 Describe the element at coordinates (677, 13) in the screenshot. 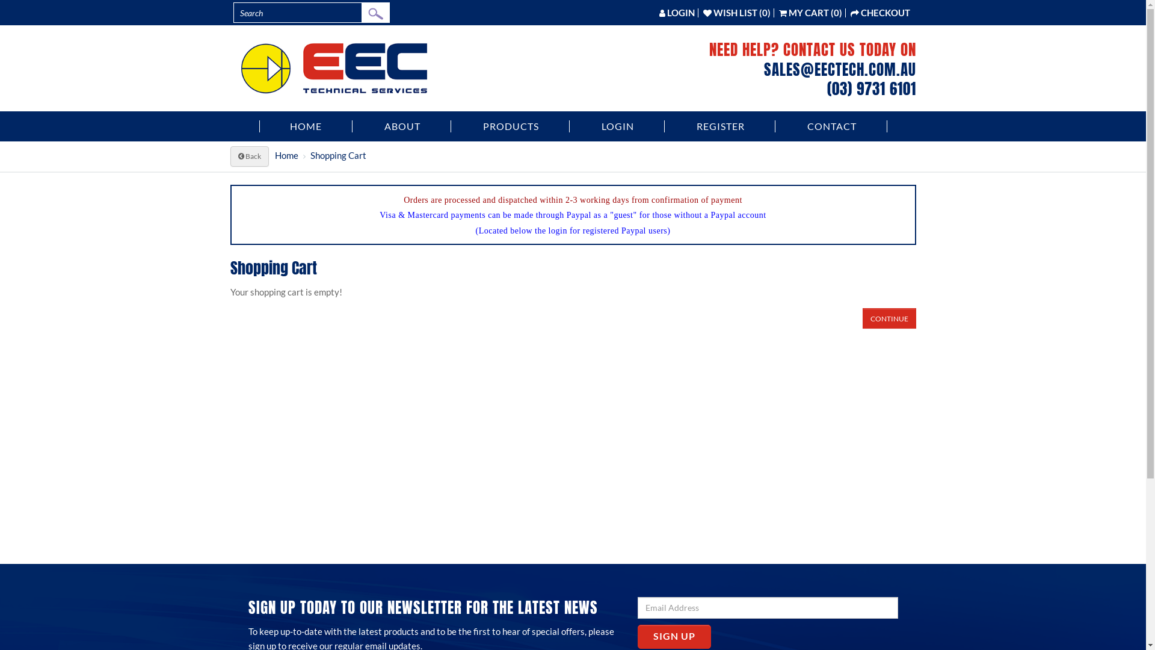

I see `LOGIN` at that location.